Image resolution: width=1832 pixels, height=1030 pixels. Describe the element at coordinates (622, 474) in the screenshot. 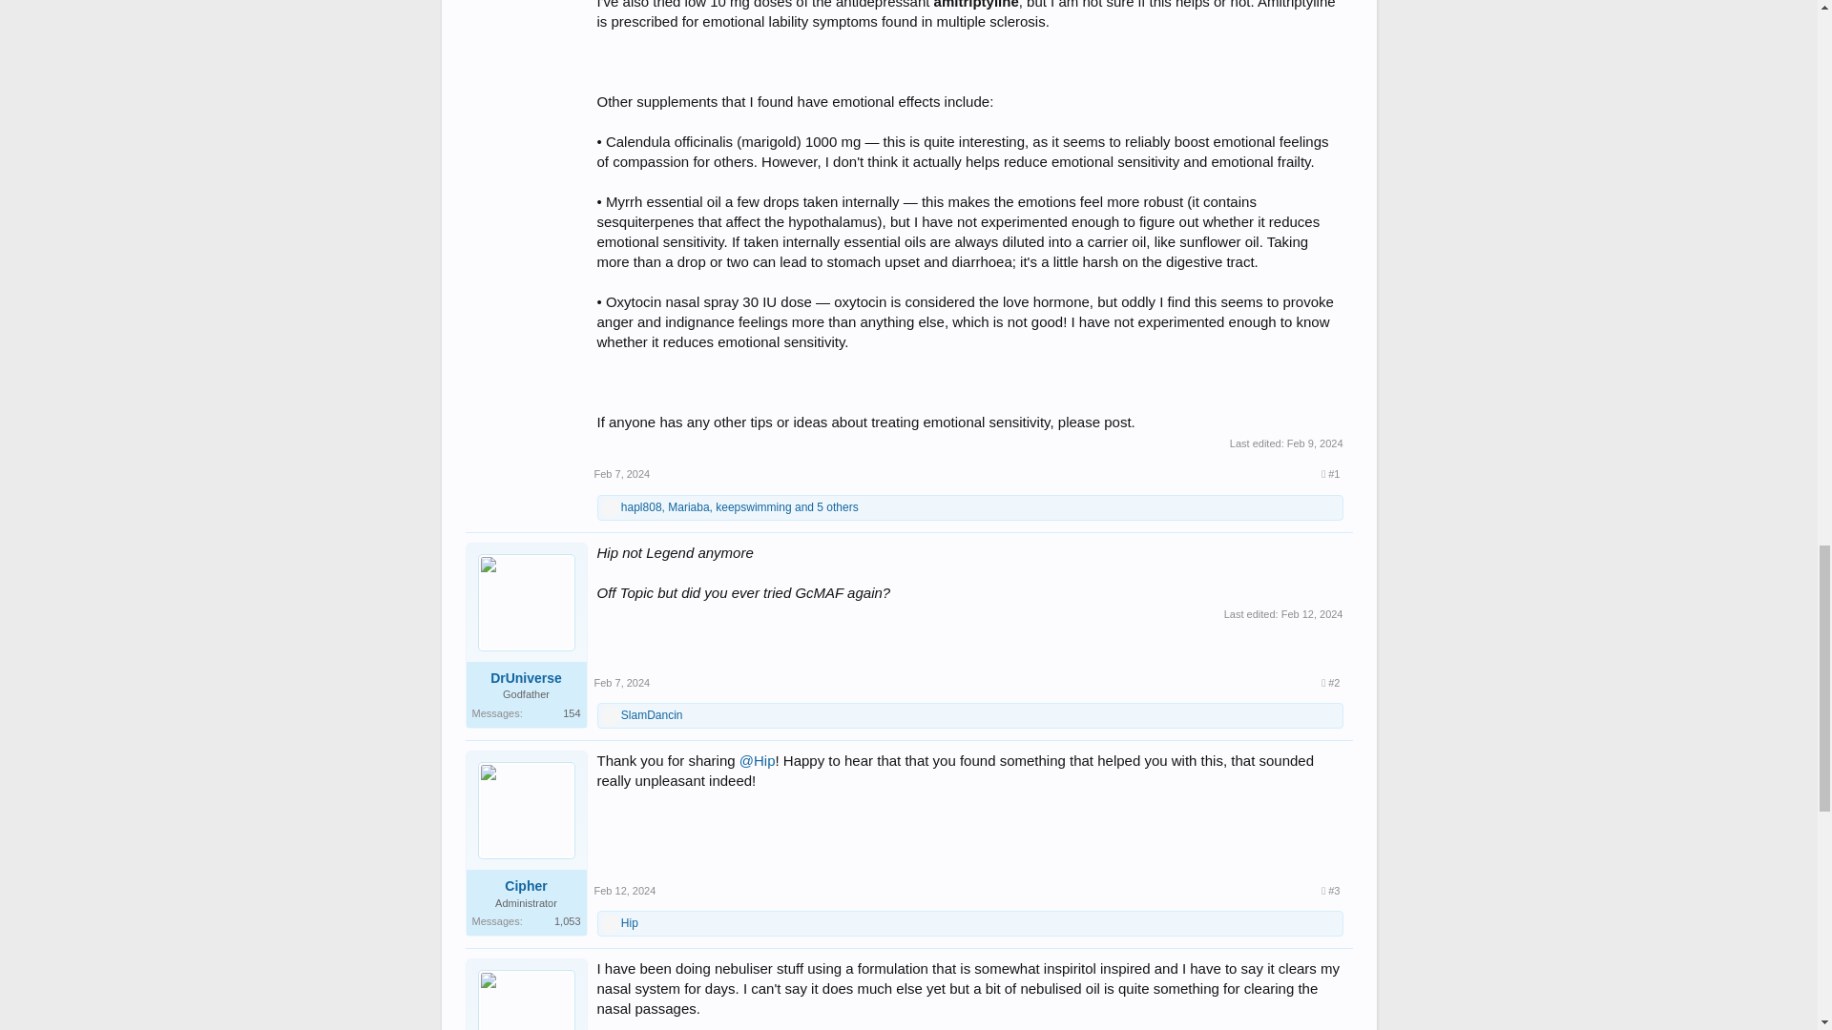

I see `Feb 7, 2024 at 1:15 PM` at that location.